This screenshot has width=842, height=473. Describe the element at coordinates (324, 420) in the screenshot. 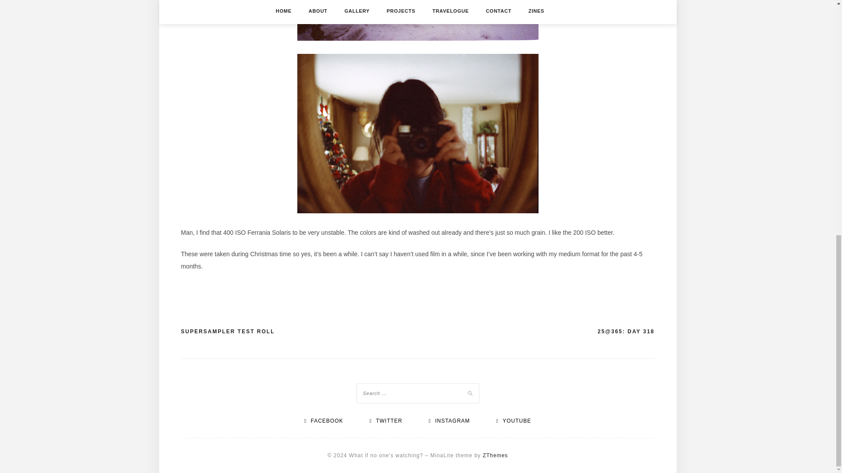

I see `FACEBOOK` at that location.